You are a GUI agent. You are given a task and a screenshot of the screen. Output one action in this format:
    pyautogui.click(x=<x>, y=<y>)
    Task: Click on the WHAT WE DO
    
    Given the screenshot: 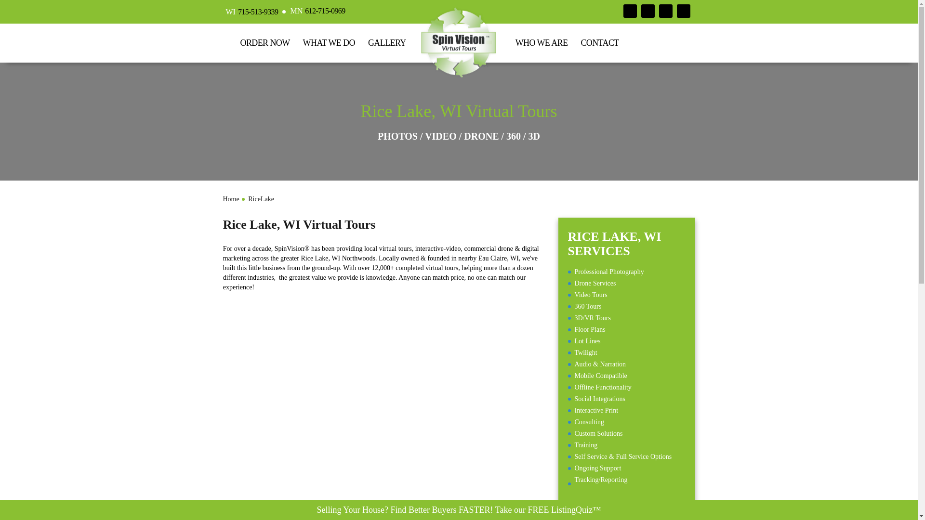 What is the action you would take?
    pyautogui.click(x=329, y=42)
    